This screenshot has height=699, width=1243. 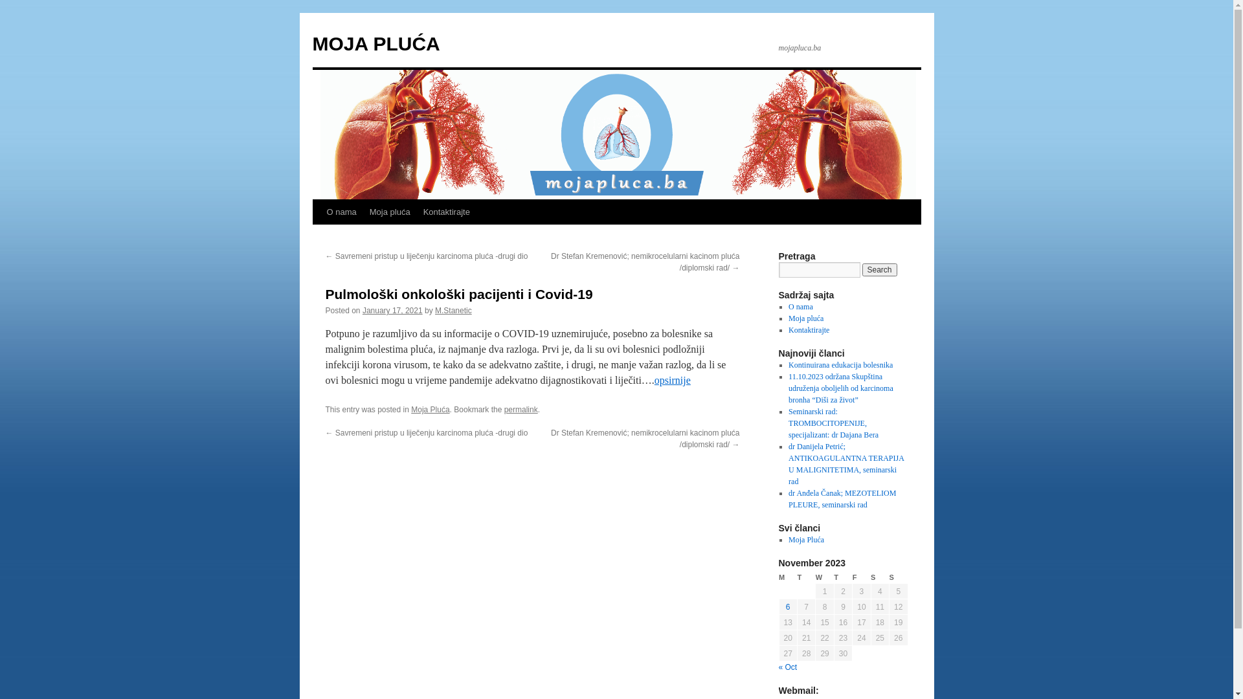 What do you see at coordinates (447, 212) in the screenshot?
I see `Kontaktirajte` at bounding box center [447, 212].